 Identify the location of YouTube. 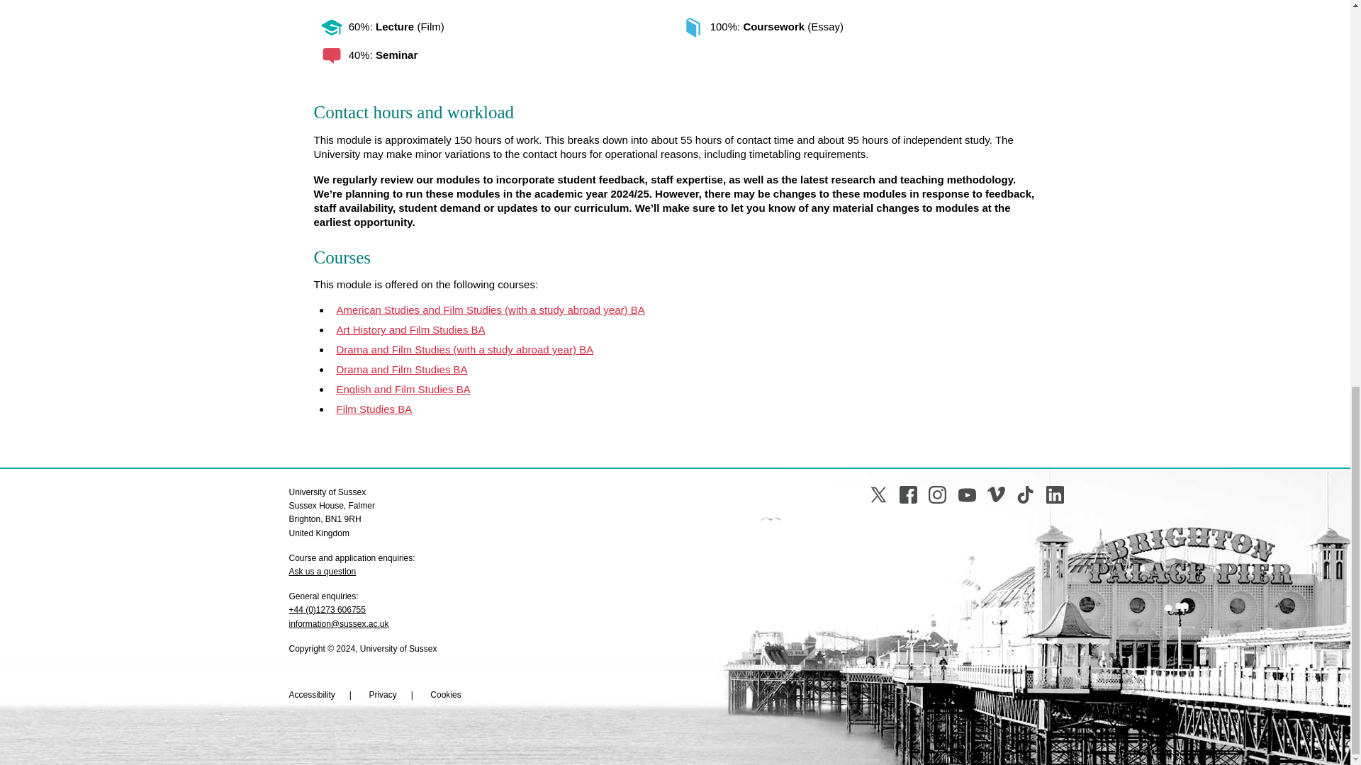
(967, 494).